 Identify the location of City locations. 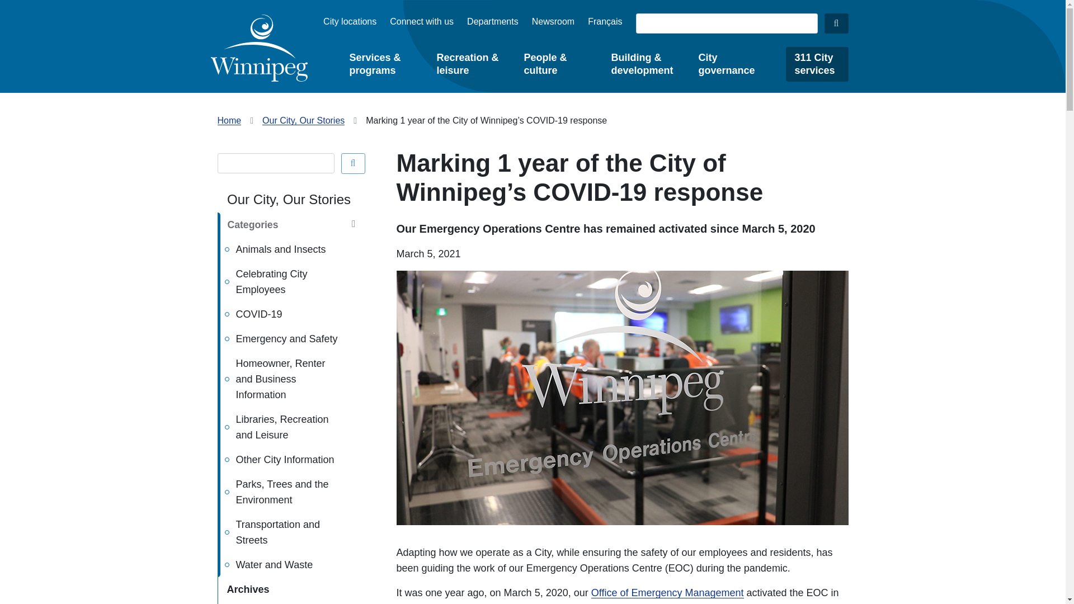
(350, 21).